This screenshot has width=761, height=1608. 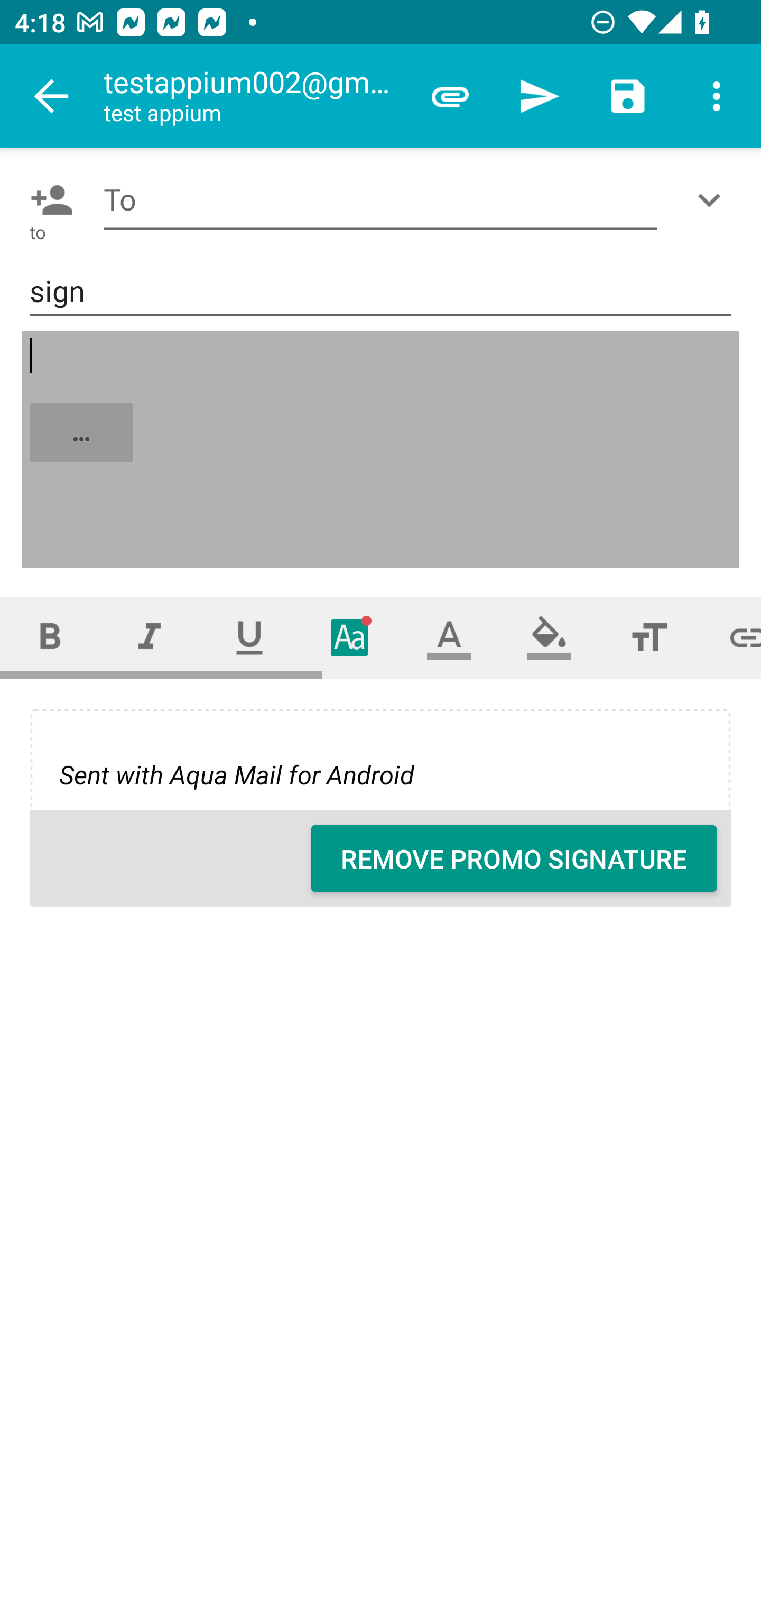 I want to click on Attach, so click(x=450, y=96).